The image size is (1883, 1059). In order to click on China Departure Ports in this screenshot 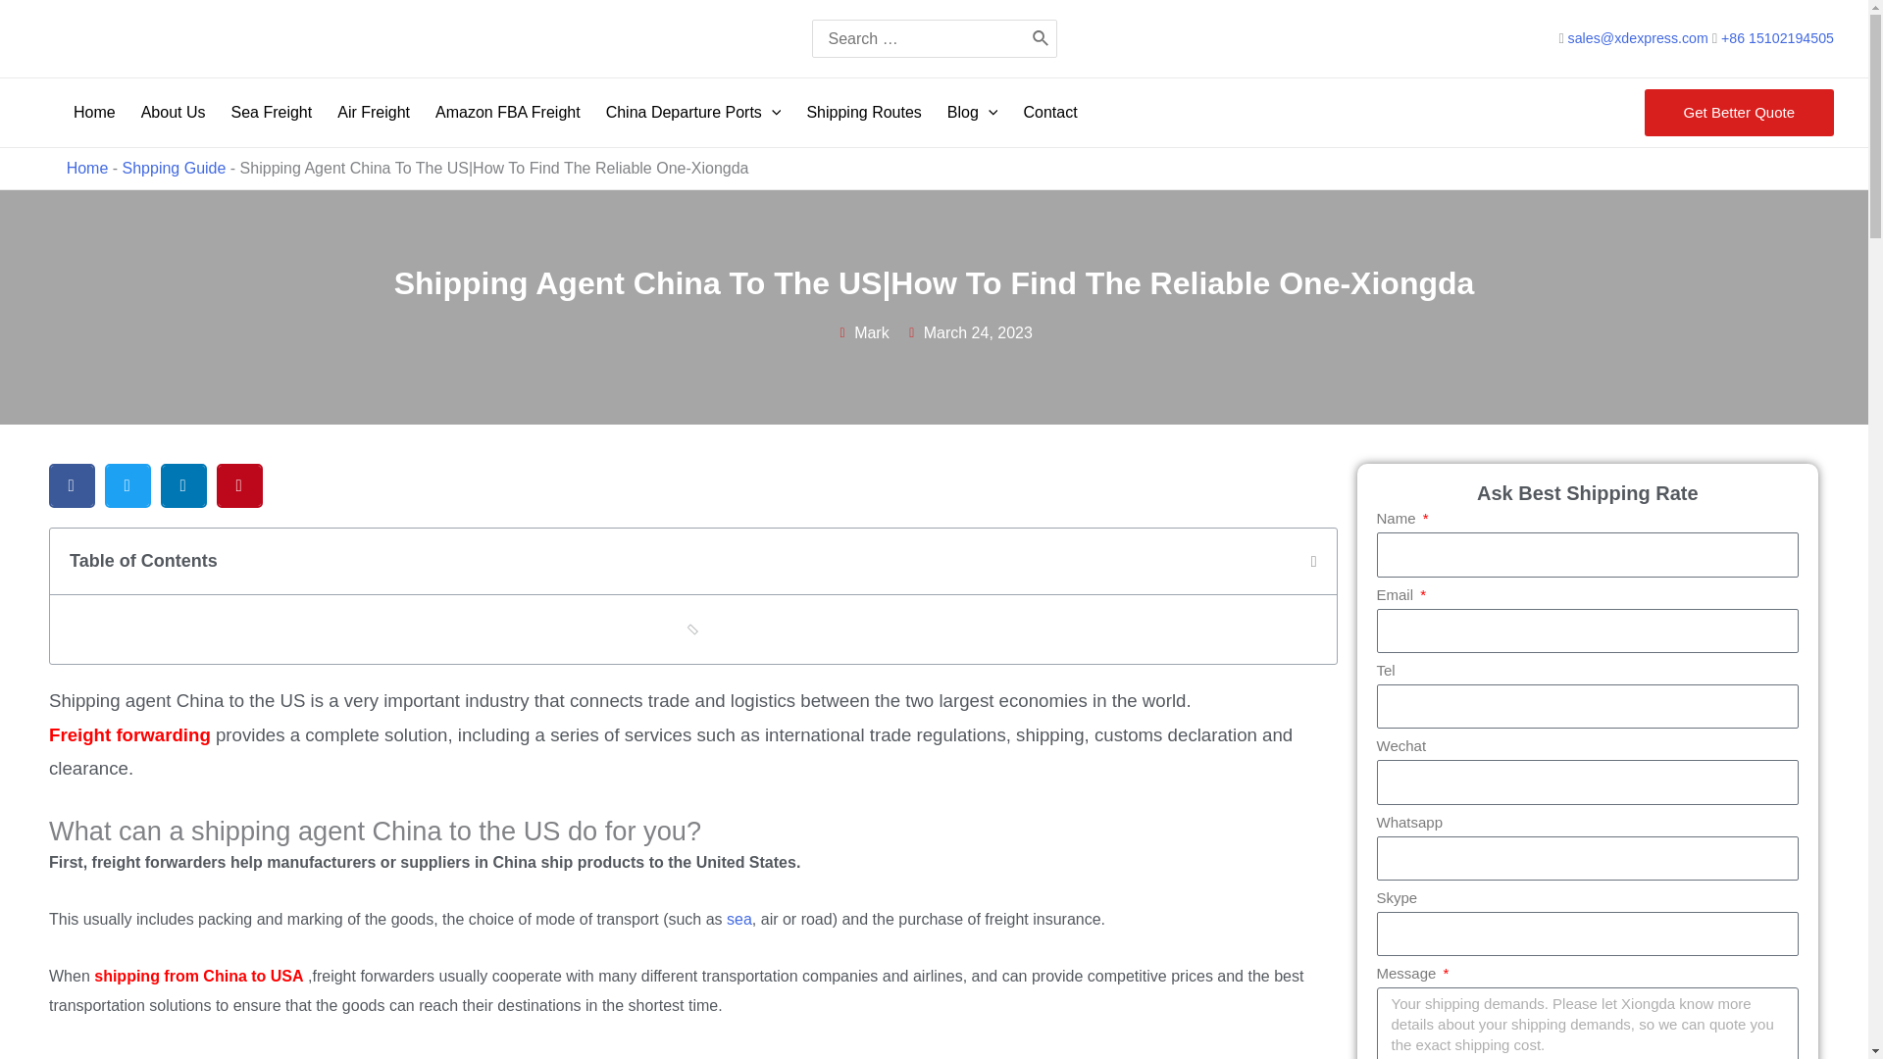, I will do `click(696, 112)`.